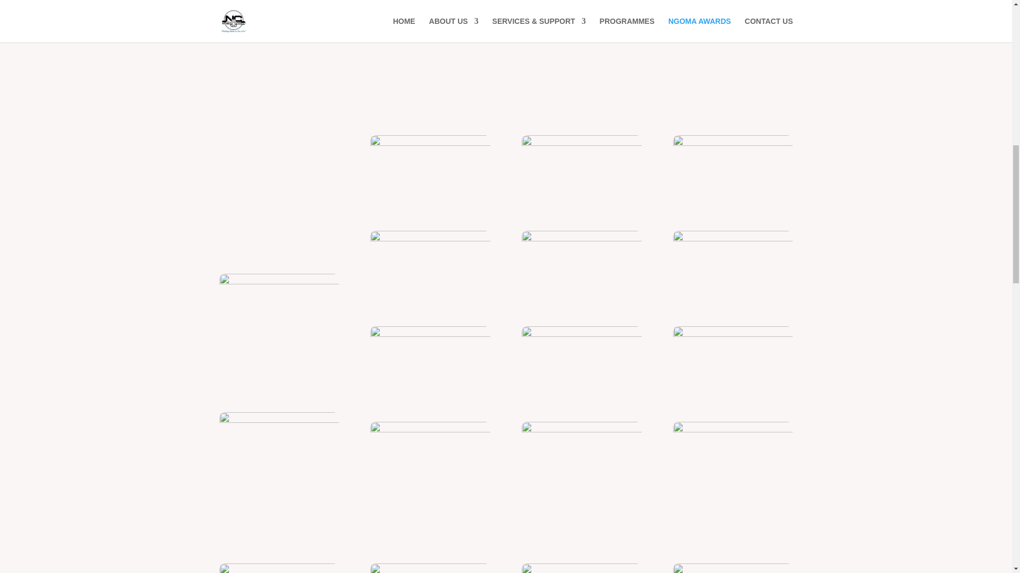  Describe the element at coordinates (581, 462) in the screenshot. I see `k-0891` at that location.